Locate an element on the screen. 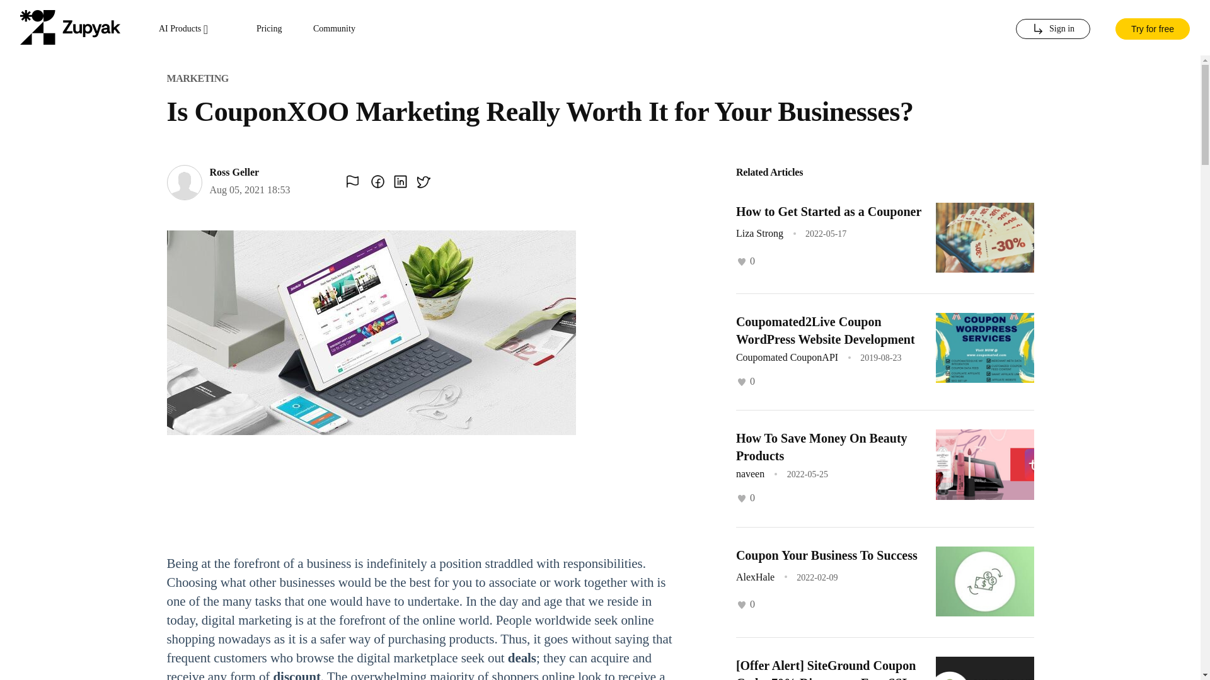 This screenshot has height=680, width=1210. Coupon Your Business To Success is located at coordinates (826, 555).